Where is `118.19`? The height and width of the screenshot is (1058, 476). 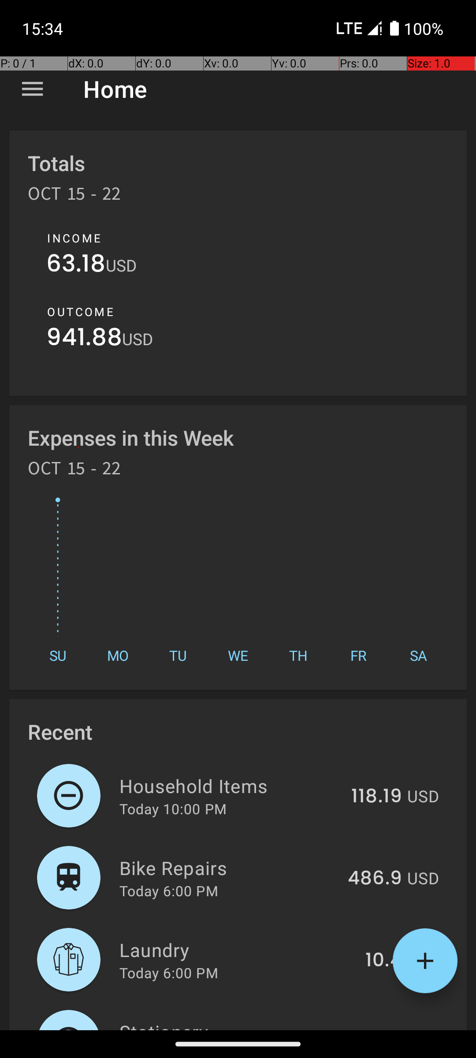 118.19 is located at coordinates (376, 797).